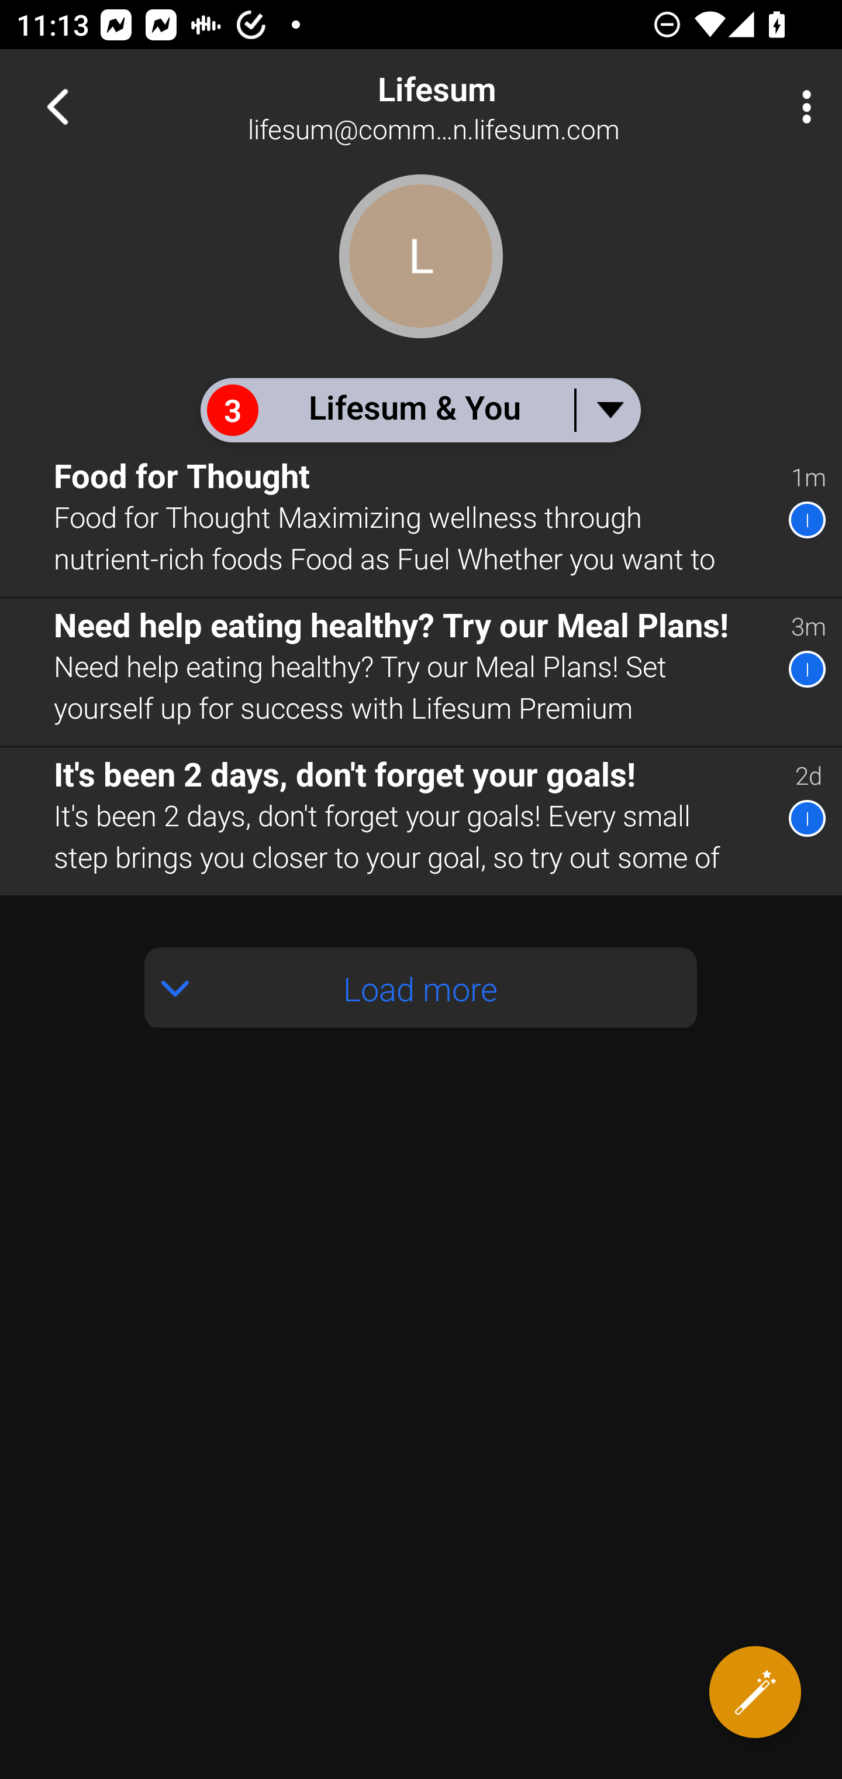 This screenshot has height=1779, width=842. I want to click on Load more, so click(421, 988).